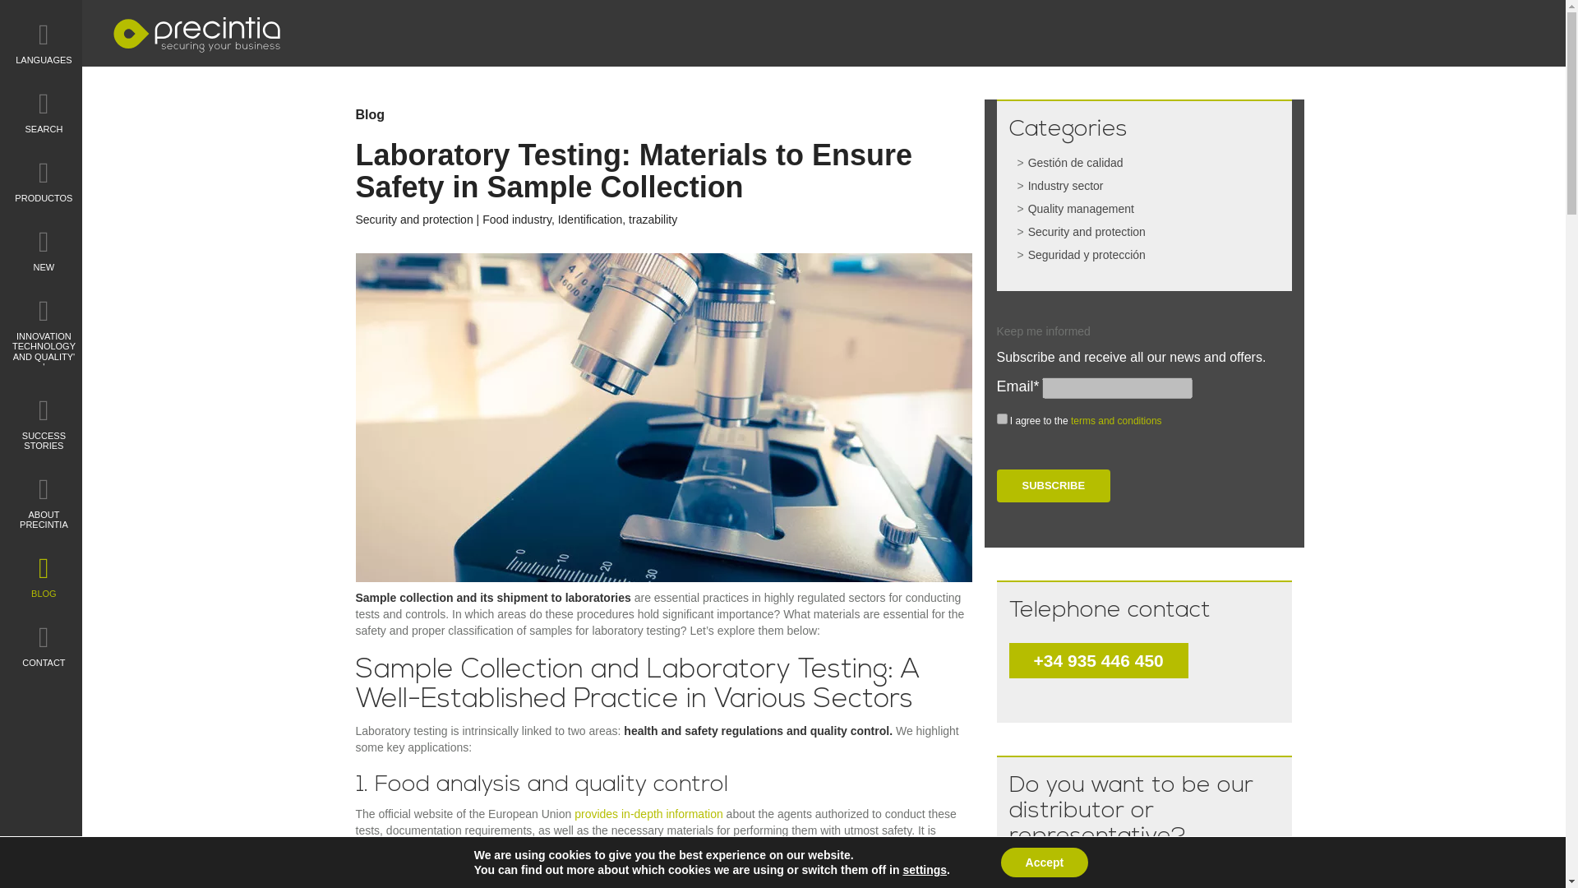 The height and width of the screenshot is (888, 1578). What do you see at coordinates (44, 576) in the screenshot?
I see `BLOG` at bounding box center [44, 576].